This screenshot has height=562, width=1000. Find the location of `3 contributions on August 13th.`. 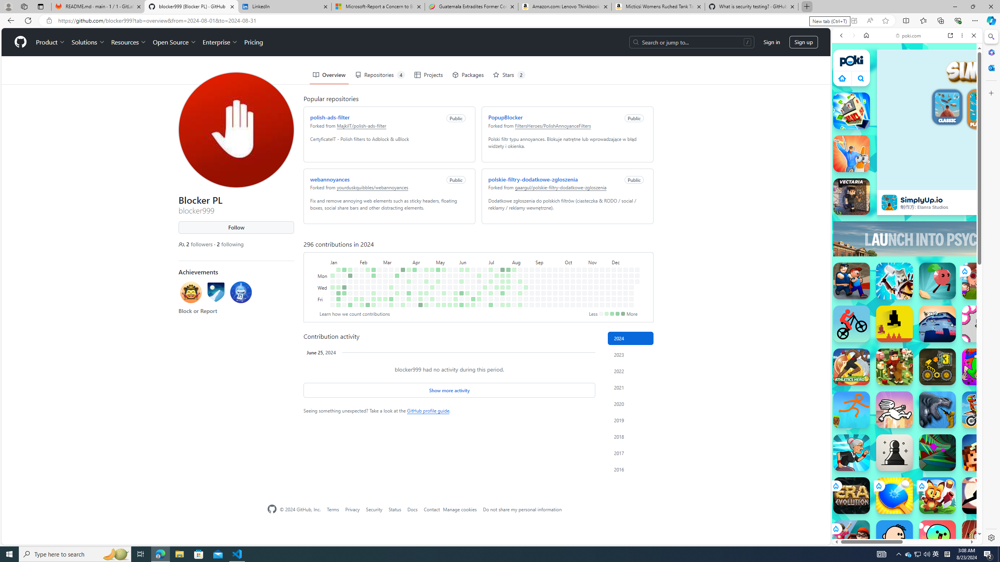

3 contributions on August 13th. is located at coordinates (520, 281).